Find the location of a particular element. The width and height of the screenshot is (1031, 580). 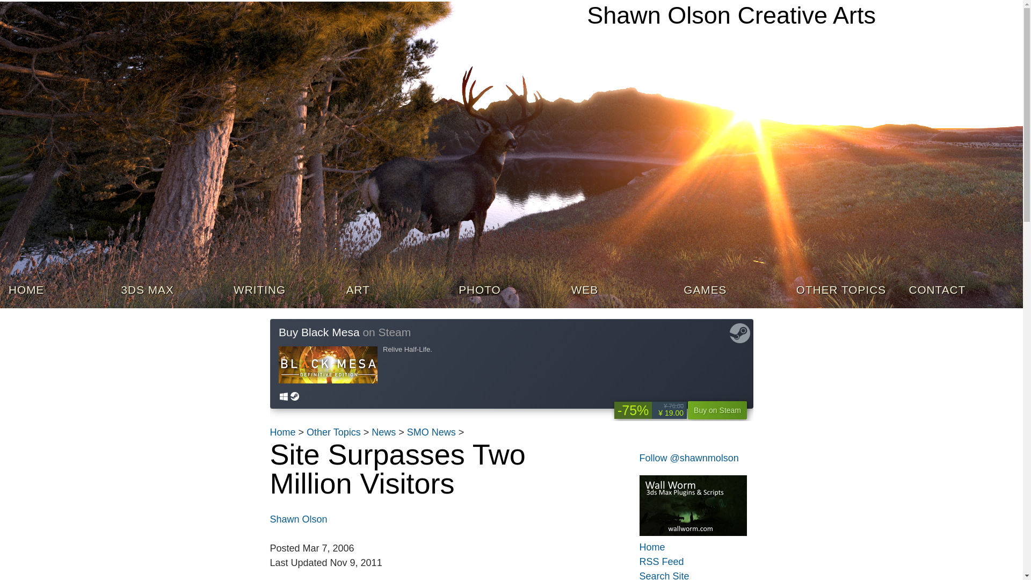

Shawn Olson is located at coordinates (297, 519).